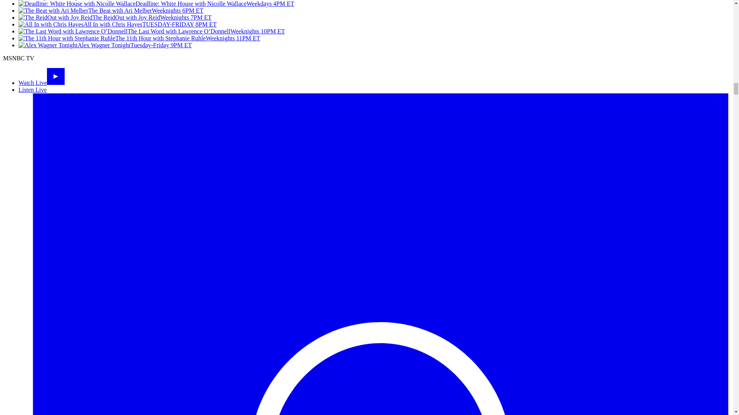 The width and height of the screenshot is (739, 415). Describe the element at coordinates (42, 83) in the screenshot. I see `Watch Live` at that location.